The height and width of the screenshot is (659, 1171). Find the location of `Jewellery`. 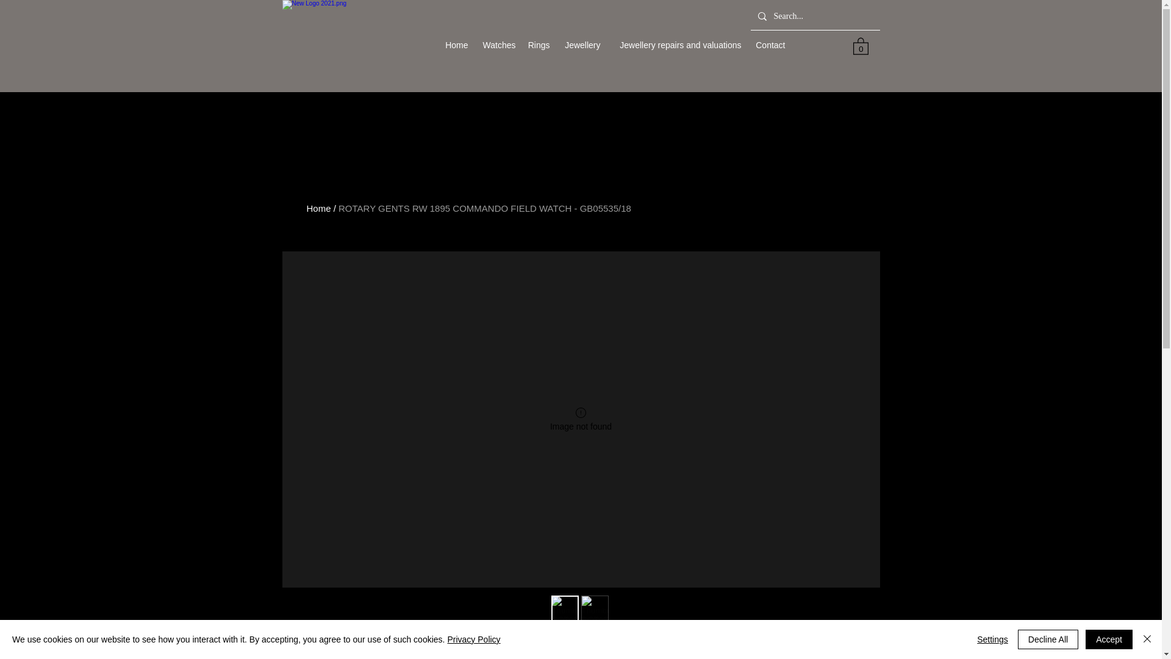

Jewellery is located at coordinates (581, 45).